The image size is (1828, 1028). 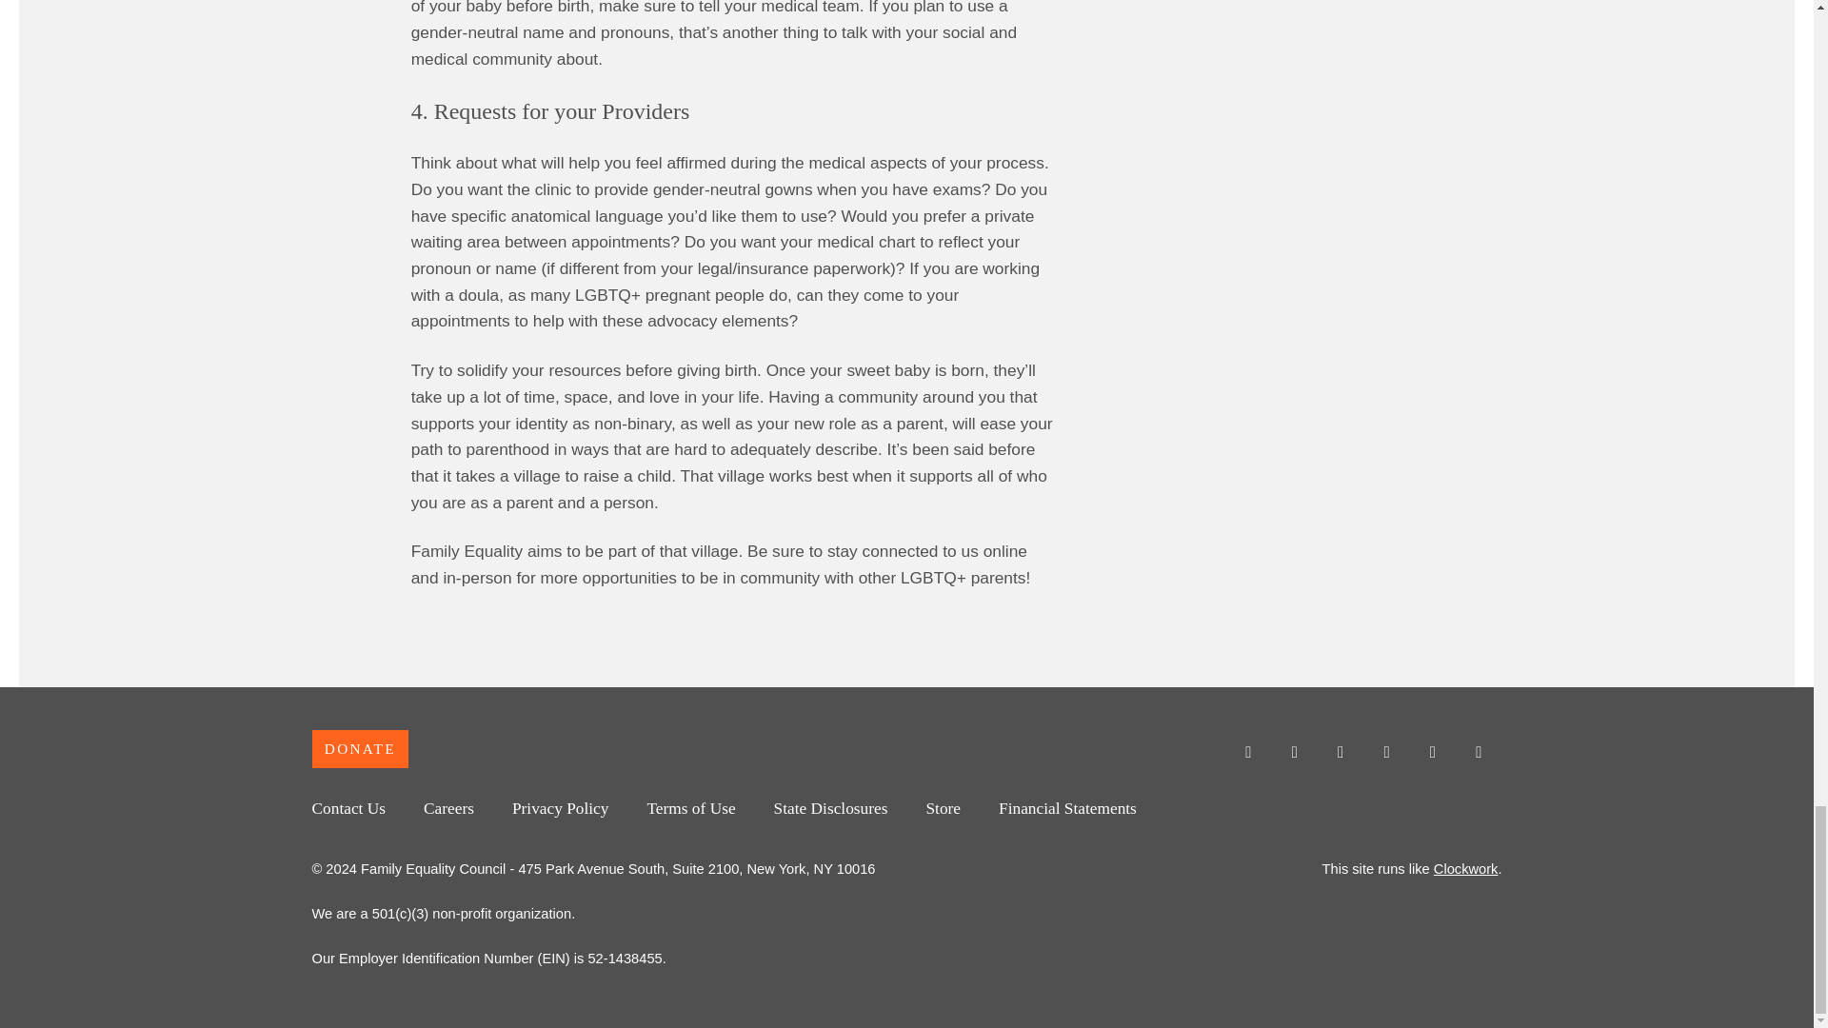 What do you see at coordinates (1247, 752) in the screenshot?
I see `Instagram` at bounding box center [1247, 752].